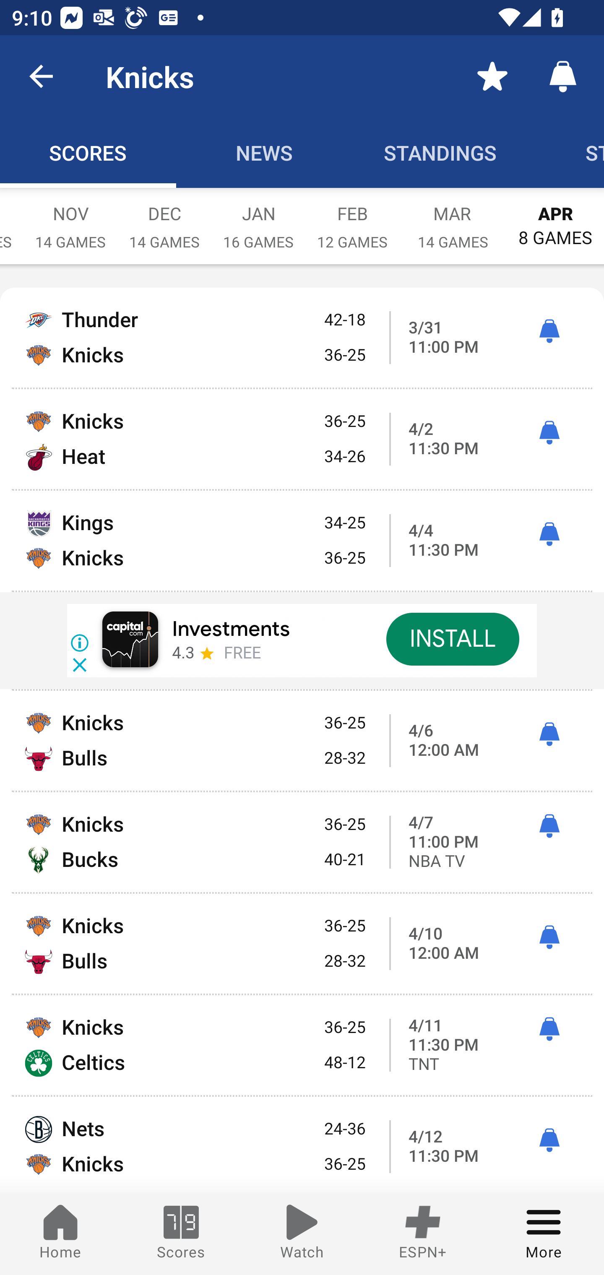 The width and height of the screenshot is (604, 1275). I want to click on Watch, so click(302, 1234).